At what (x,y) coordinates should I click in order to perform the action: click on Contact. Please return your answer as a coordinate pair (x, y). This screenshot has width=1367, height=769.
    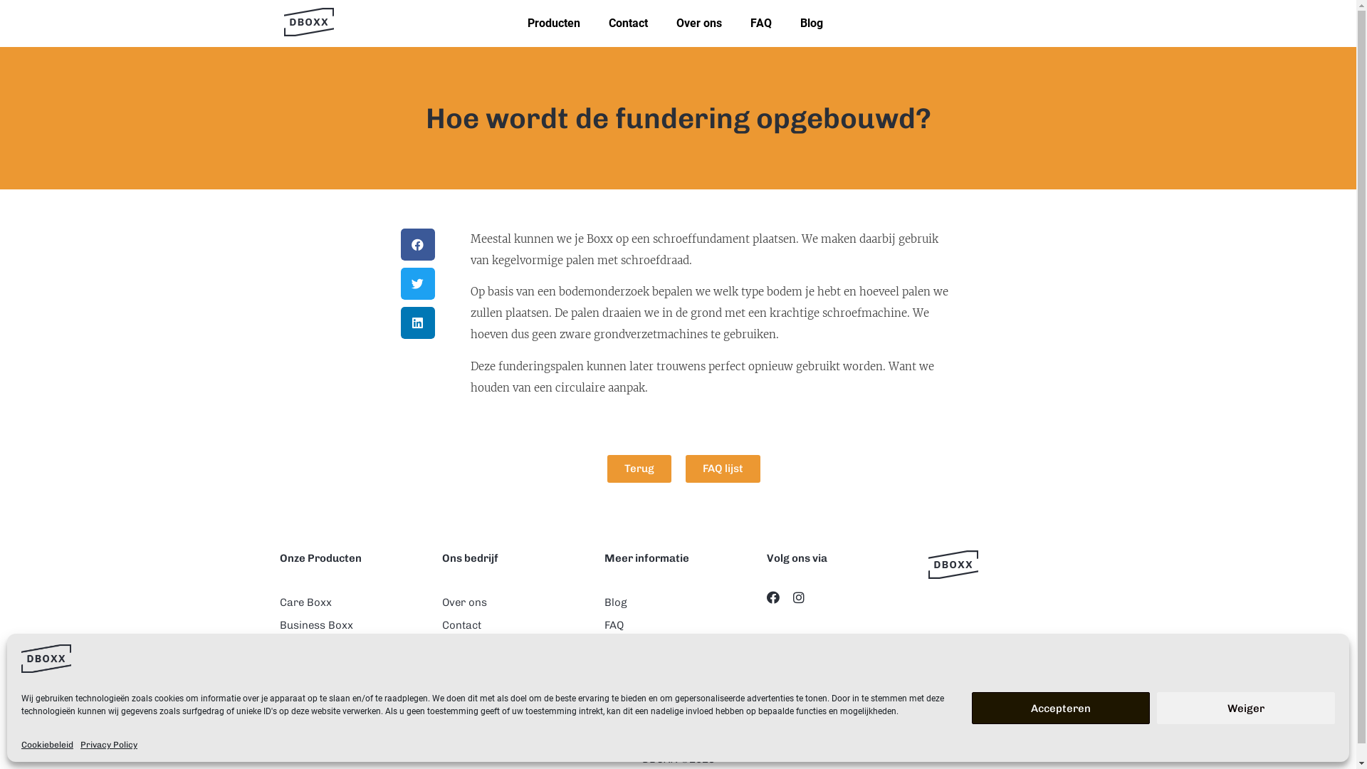
    Looking at the image, I should click on (628, 23).